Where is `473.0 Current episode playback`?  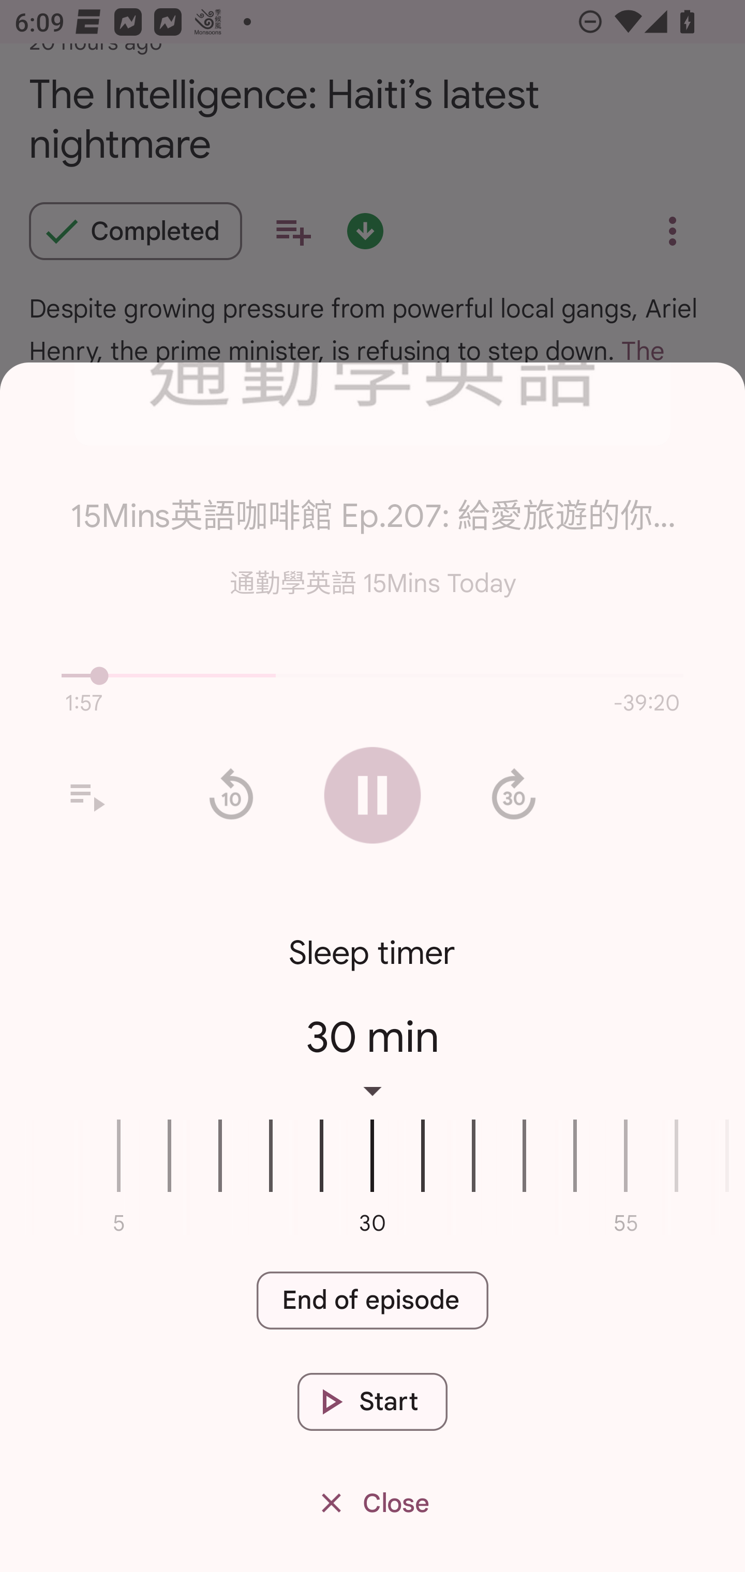 473.0 Current episode playback is located at coordinates (373, 676).